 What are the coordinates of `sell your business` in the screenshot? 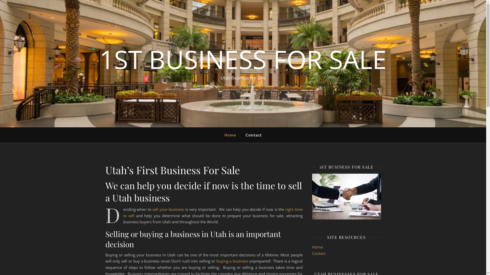 It's located at (168, 209).